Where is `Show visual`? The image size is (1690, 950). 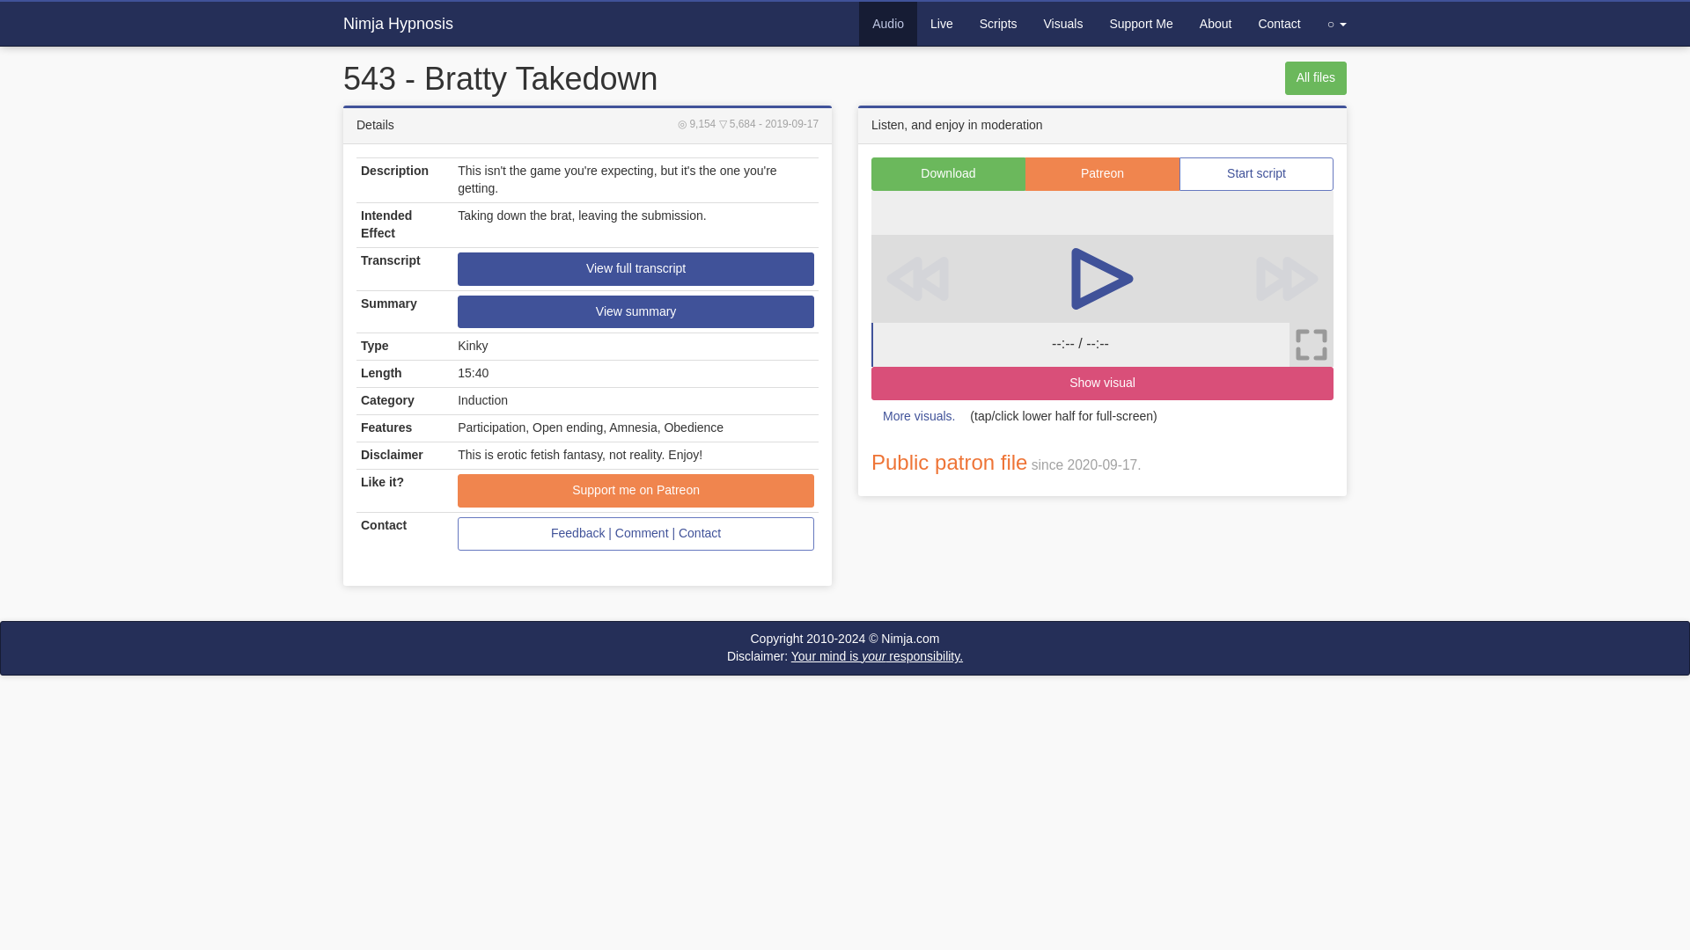 Show visual is located at coordinates (1102, 383).